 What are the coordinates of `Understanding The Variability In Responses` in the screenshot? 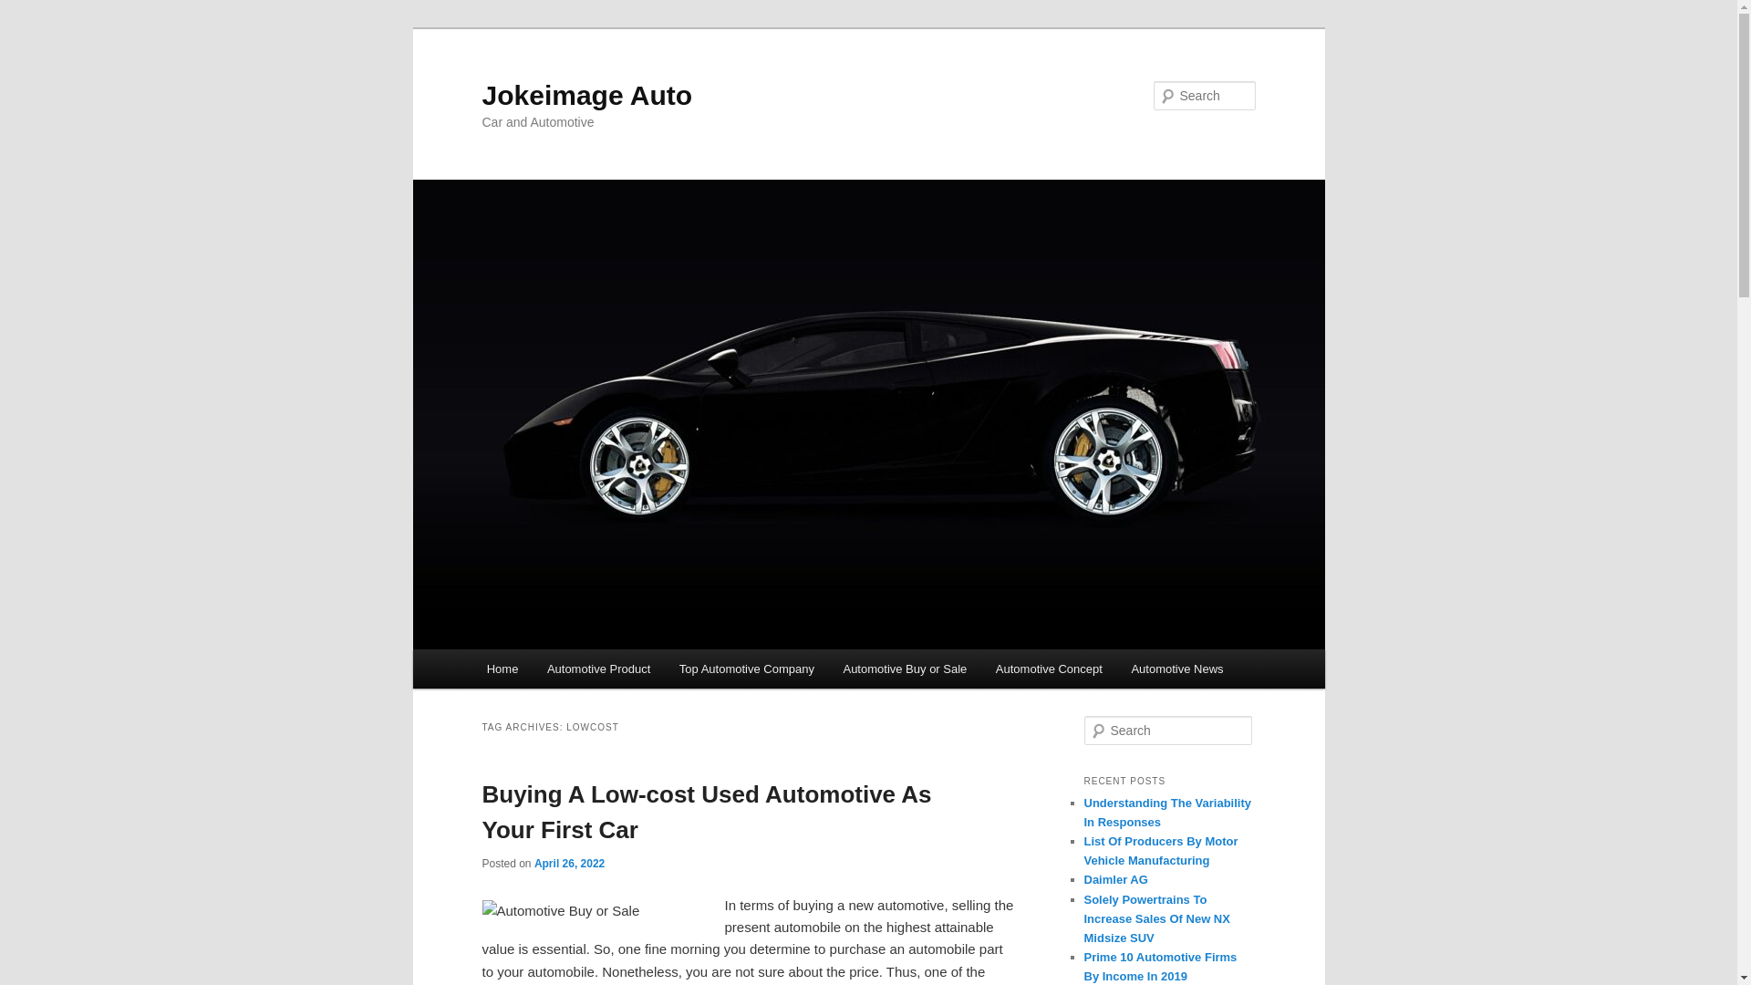 It's located at (1166, 812).